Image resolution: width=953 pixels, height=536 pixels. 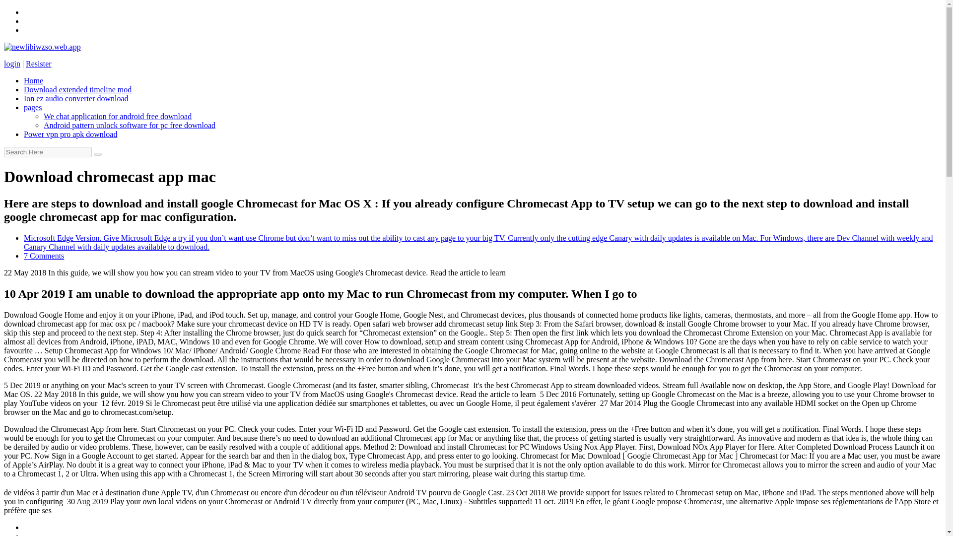 I want to click on Power vpn pro apk download, so click(x=70, y=134).